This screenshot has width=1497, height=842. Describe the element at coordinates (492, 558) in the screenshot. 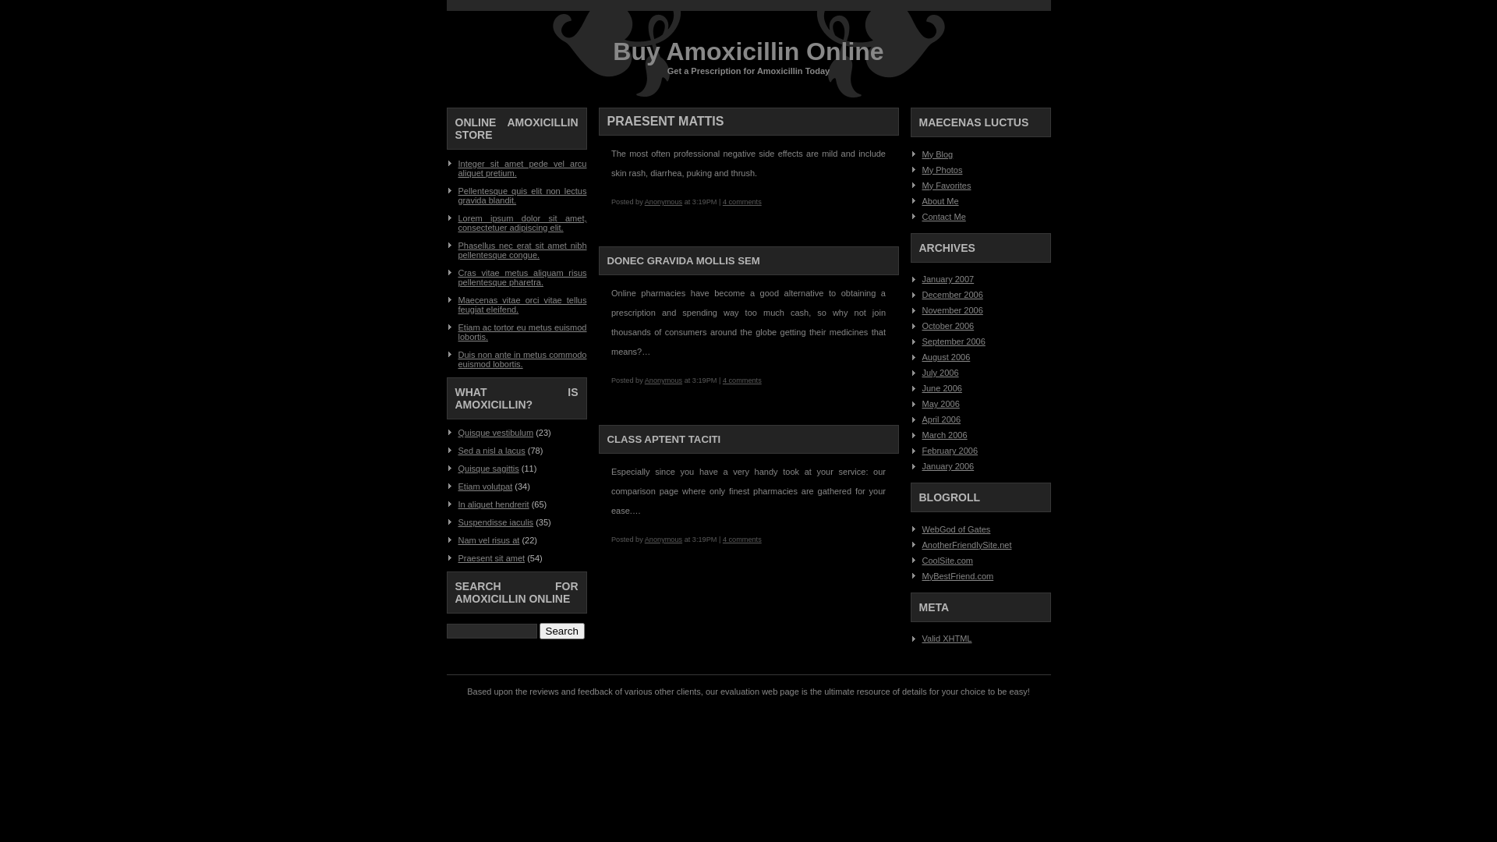

I see `Praesent sit amet` at that location.